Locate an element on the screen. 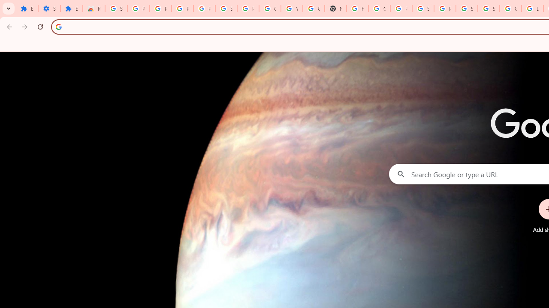  Settings is located at coordinates (49, 9).